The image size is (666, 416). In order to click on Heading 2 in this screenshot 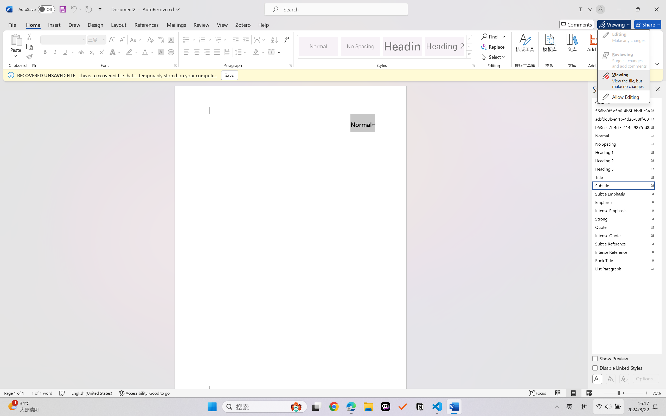, I will do `click(445, 46)`.